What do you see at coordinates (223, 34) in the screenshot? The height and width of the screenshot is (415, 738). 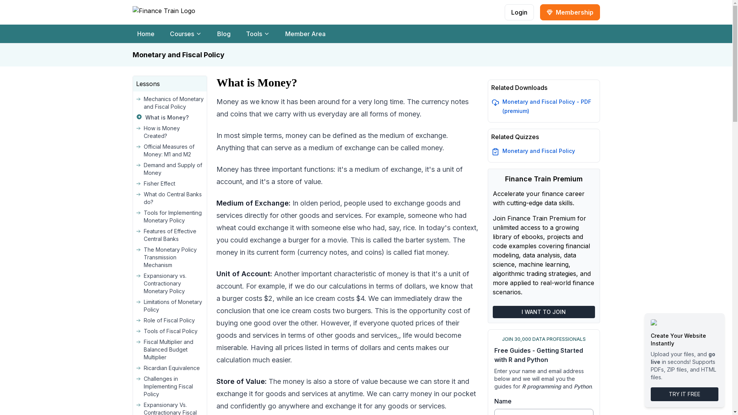 I see `Blog` at bounding box center [223, 34].